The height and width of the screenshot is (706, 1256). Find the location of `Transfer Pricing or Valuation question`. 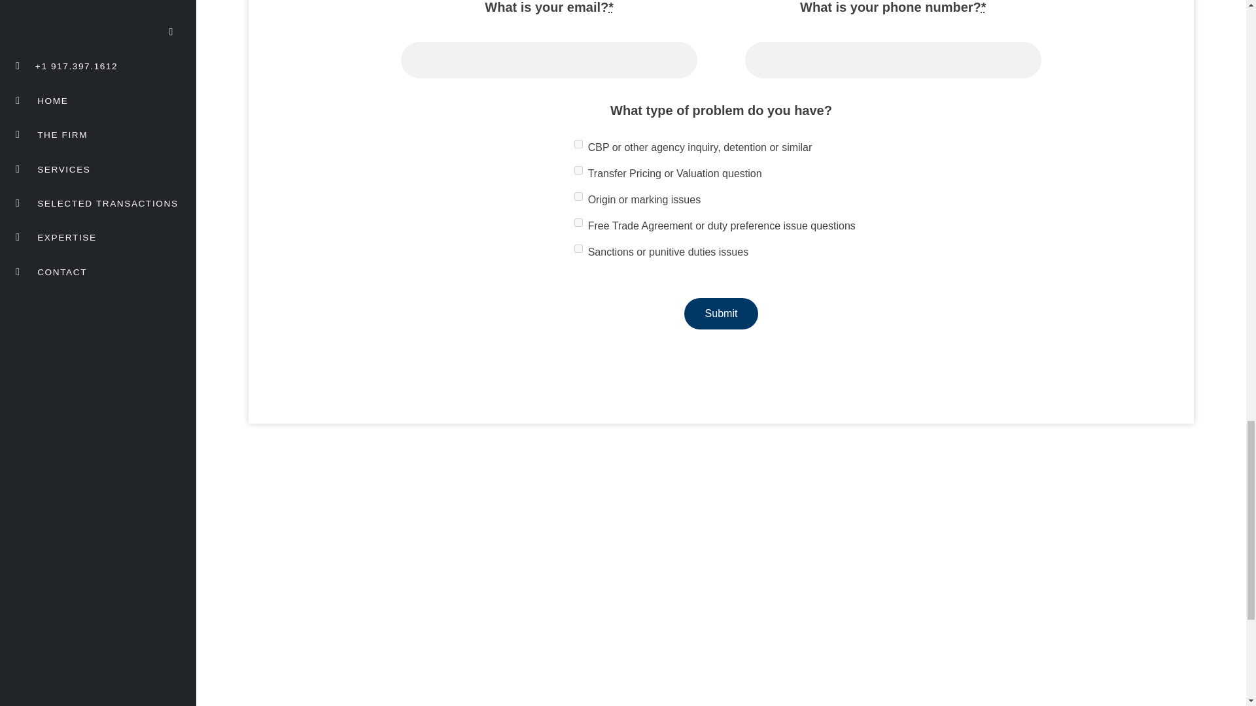

Transfer Pricing or Valuation question is located at coordinates (578, 170).